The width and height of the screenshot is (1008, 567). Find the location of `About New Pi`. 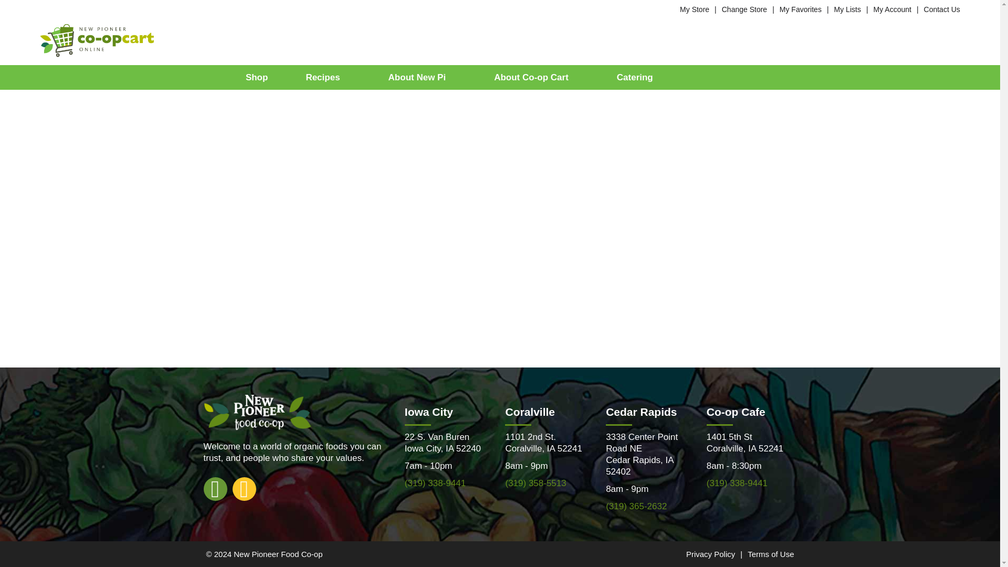

About New Pi is located at coordinates (423, 77).